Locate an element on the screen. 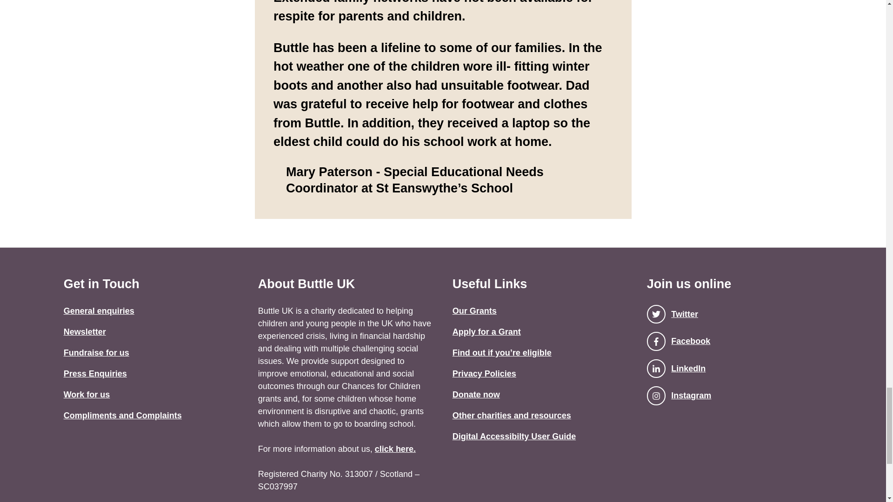 The width and height of the screenshot is (893, 502). Compliments and Complaints is located at coordinates (123, 416).